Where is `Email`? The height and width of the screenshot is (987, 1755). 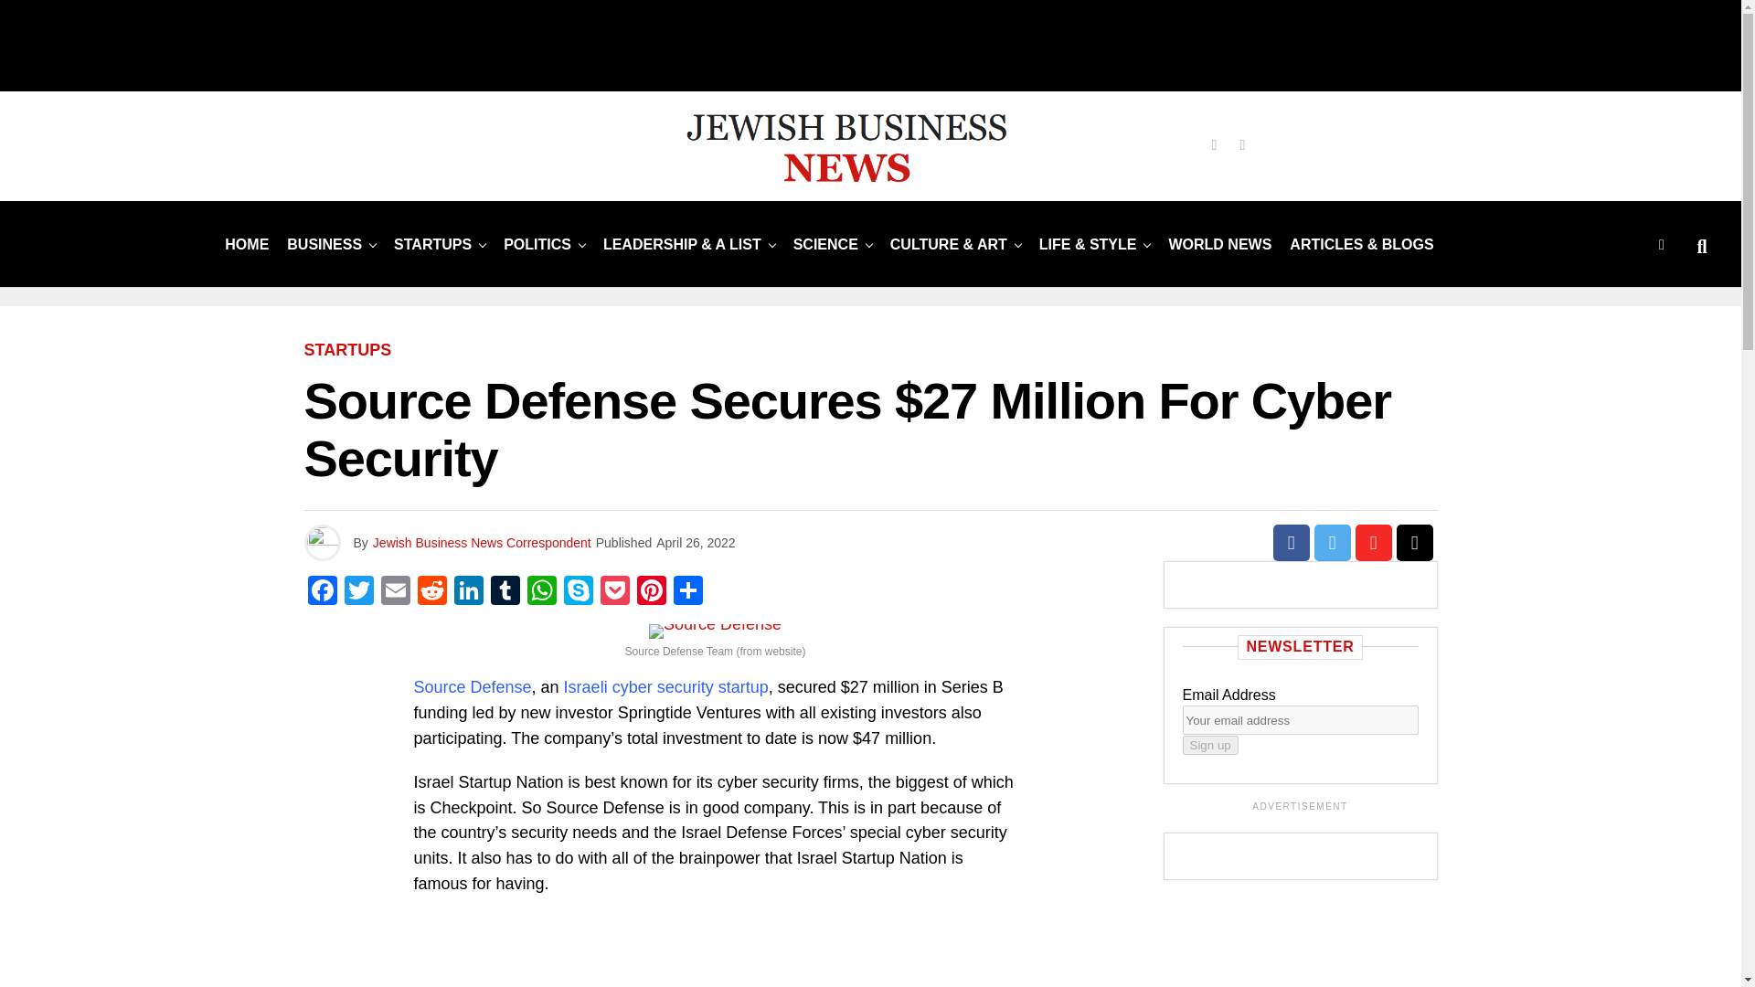
Email is located at coordinates (395, 592).